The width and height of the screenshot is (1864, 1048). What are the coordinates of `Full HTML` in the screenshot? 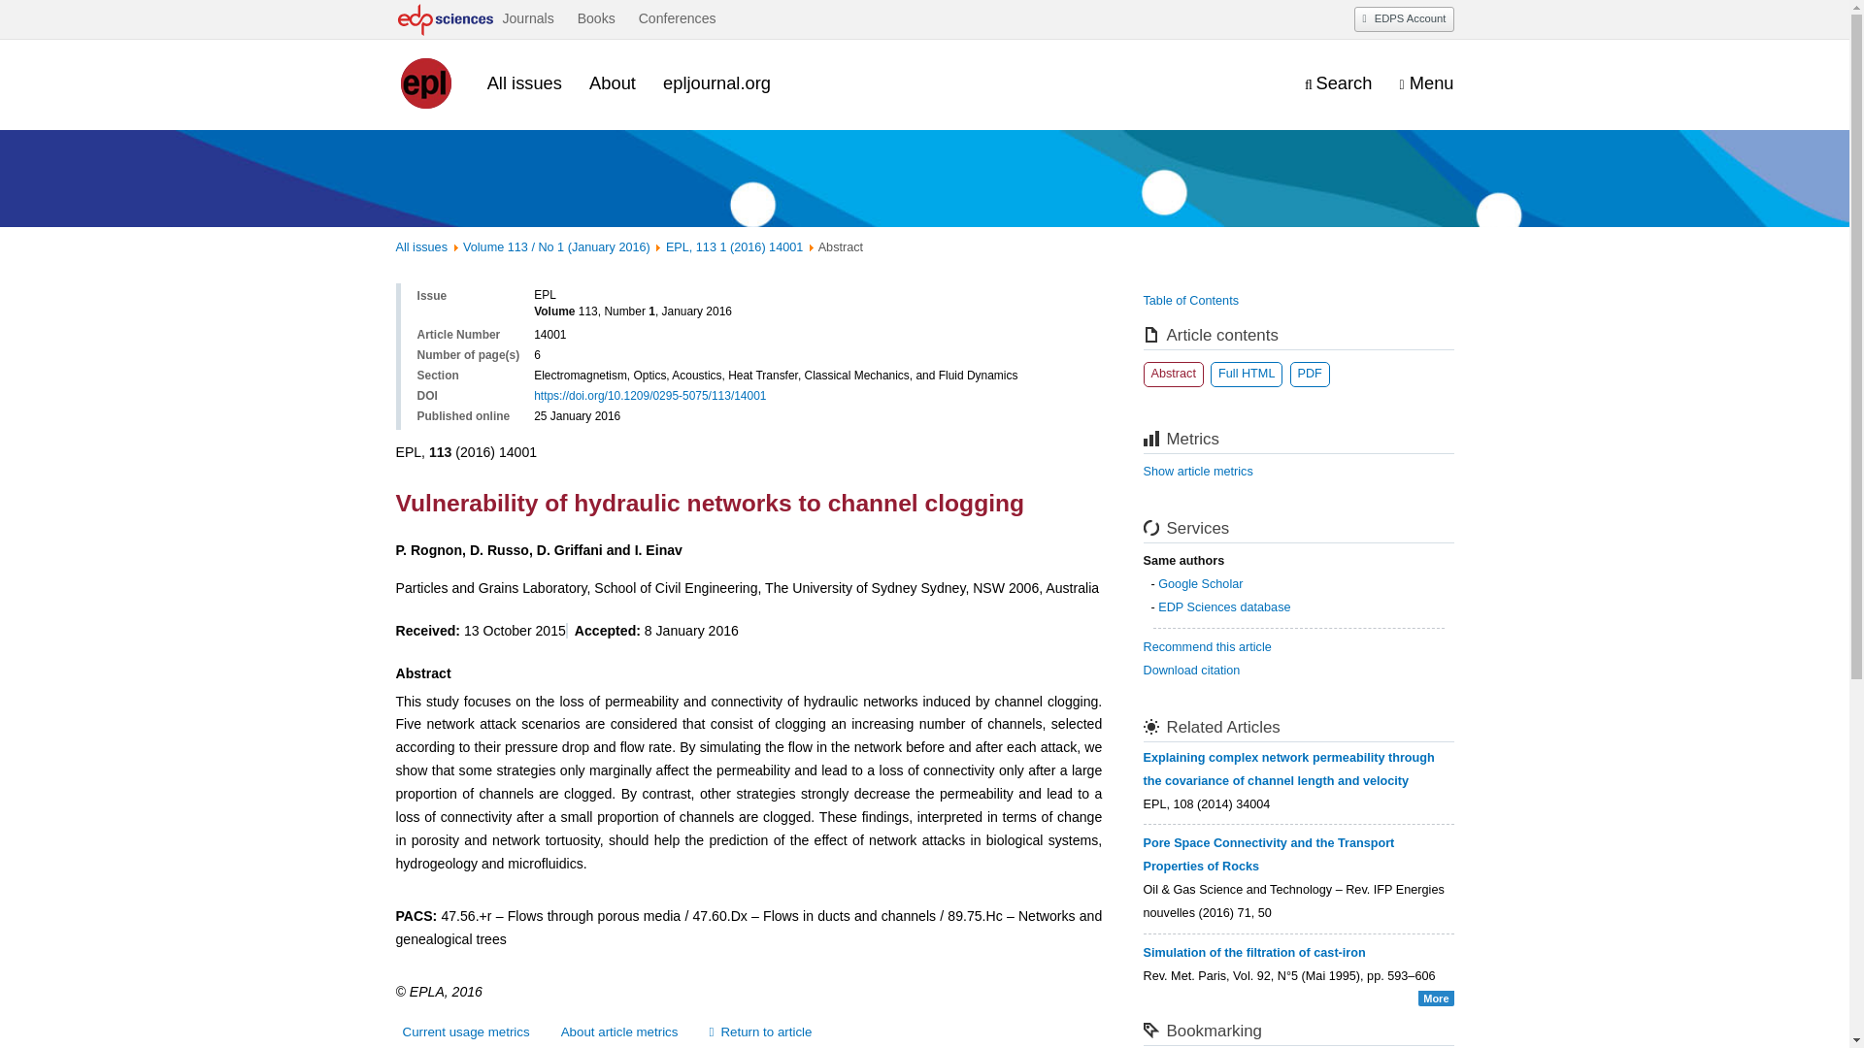 It's located at (1246, 374).